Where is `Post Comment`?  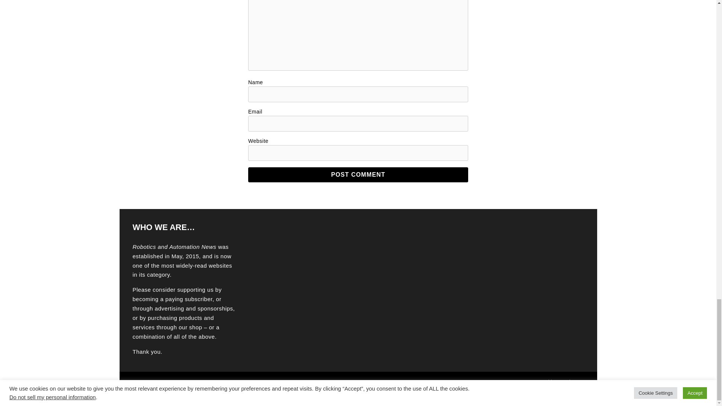 Post Comment is located at coordinates (358, 174).